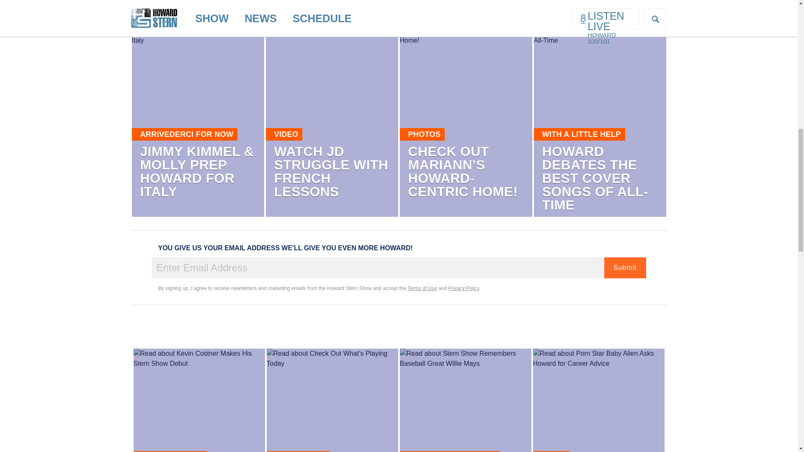 The height and width of the screenshot is (452, 804). What do you see at coordinates (463, 288) in the screenshot?
I see `Privacy Policy` at bounding box center [463, 288].